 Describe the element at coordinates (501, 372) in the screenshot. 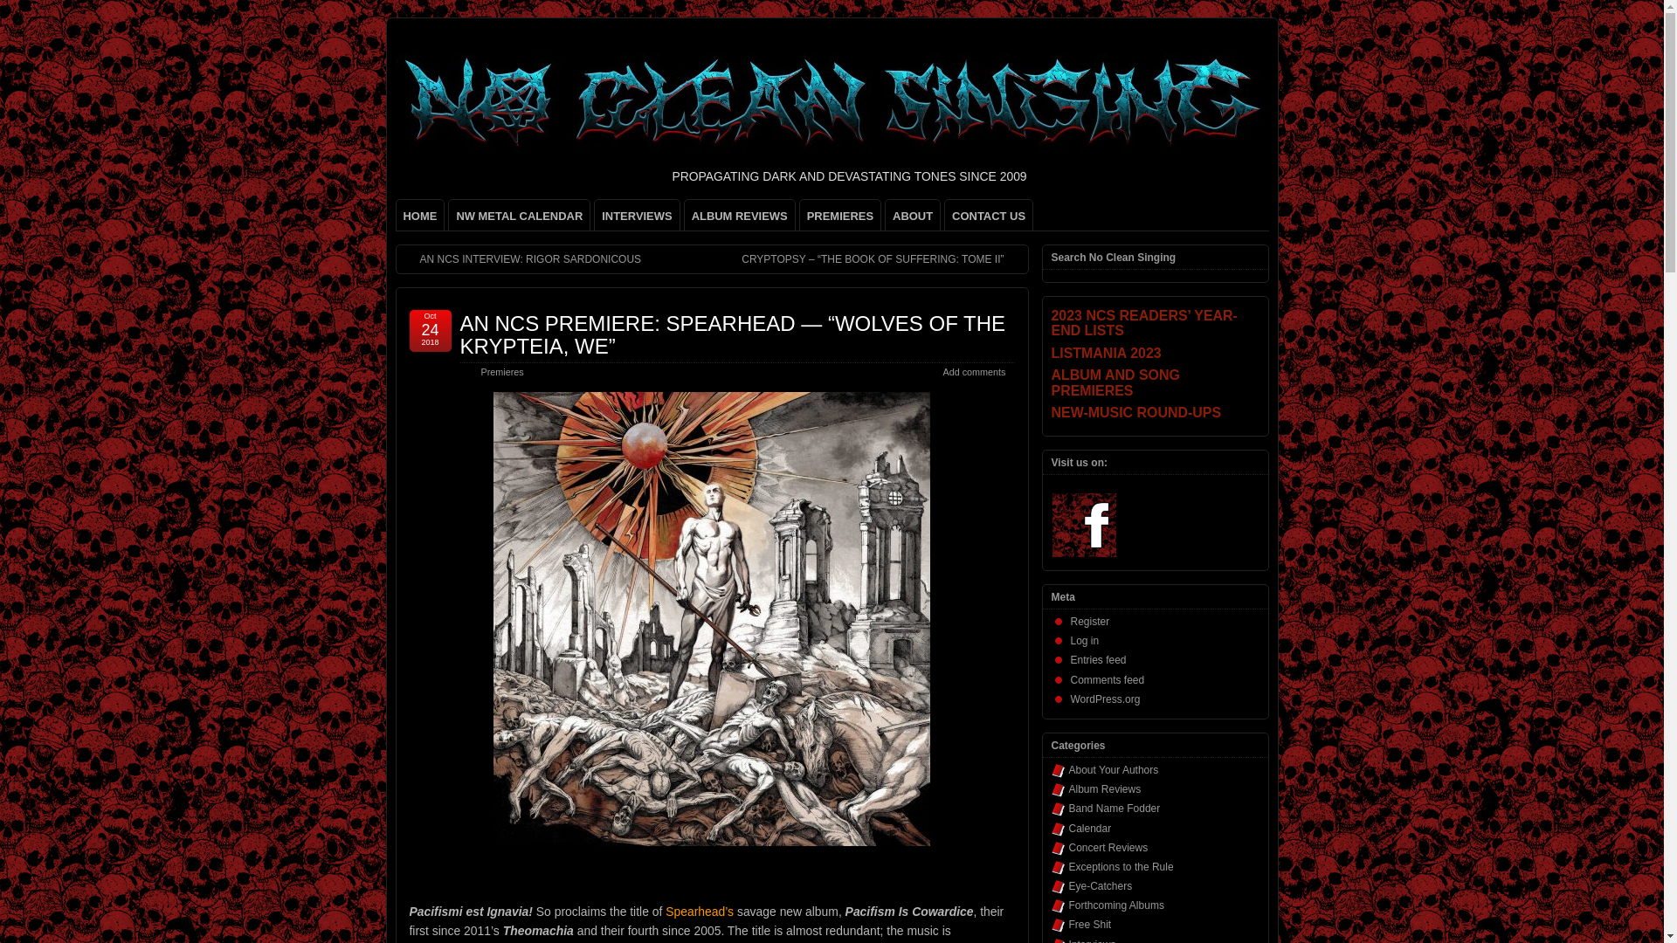

I see `Premieres` at that location.